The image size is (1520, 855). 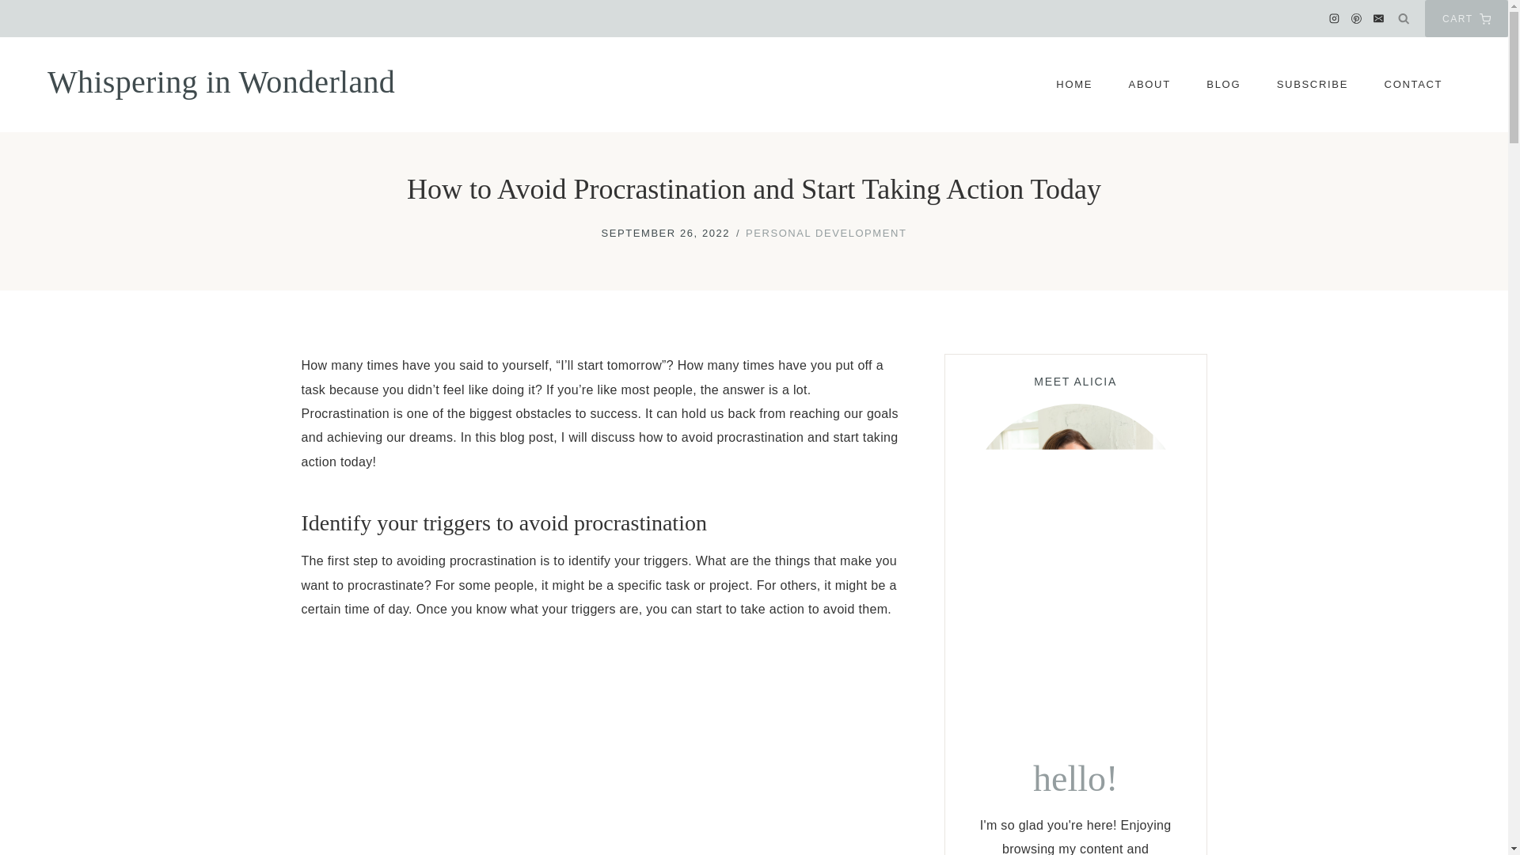 I want to click on PERSONAL DEVELOPMENT, so click(x=826, y=233).